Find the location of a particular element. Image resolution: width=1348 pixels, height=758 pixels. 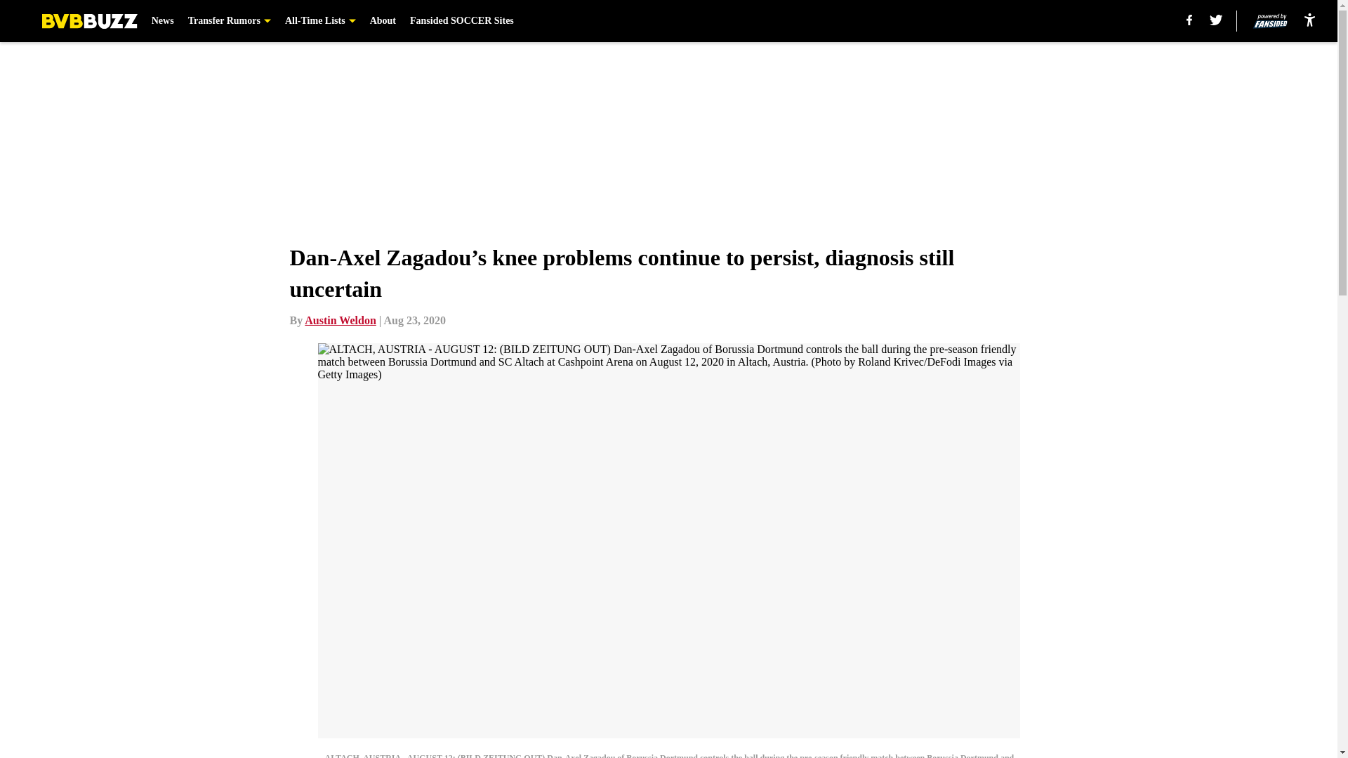

Austin Weldon is located at coordinates (340, 320).